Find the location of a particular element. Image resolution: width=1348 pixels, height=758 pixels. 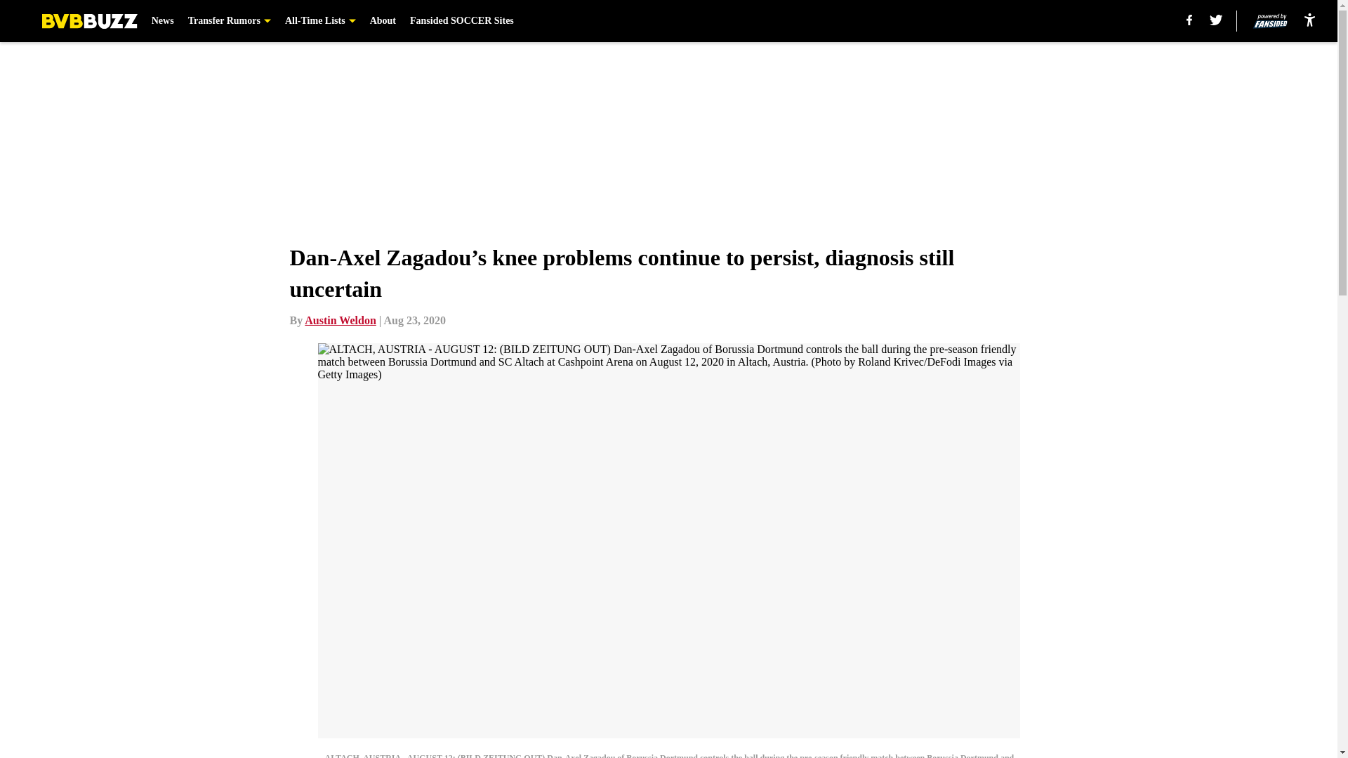

Austin Weldon is located at coordinates (340, 320).